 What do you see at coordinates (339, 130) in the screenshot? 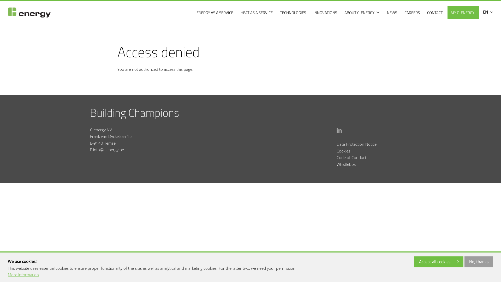
I see `LinkedIn` at bounding box center [339, 130].